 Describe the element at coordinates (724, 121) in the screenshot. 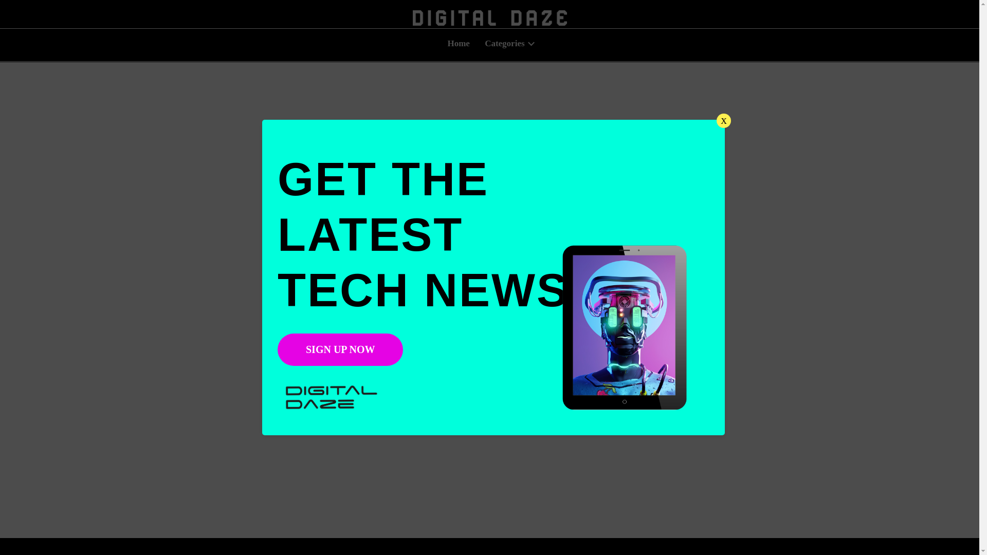

I see `X` at that location.